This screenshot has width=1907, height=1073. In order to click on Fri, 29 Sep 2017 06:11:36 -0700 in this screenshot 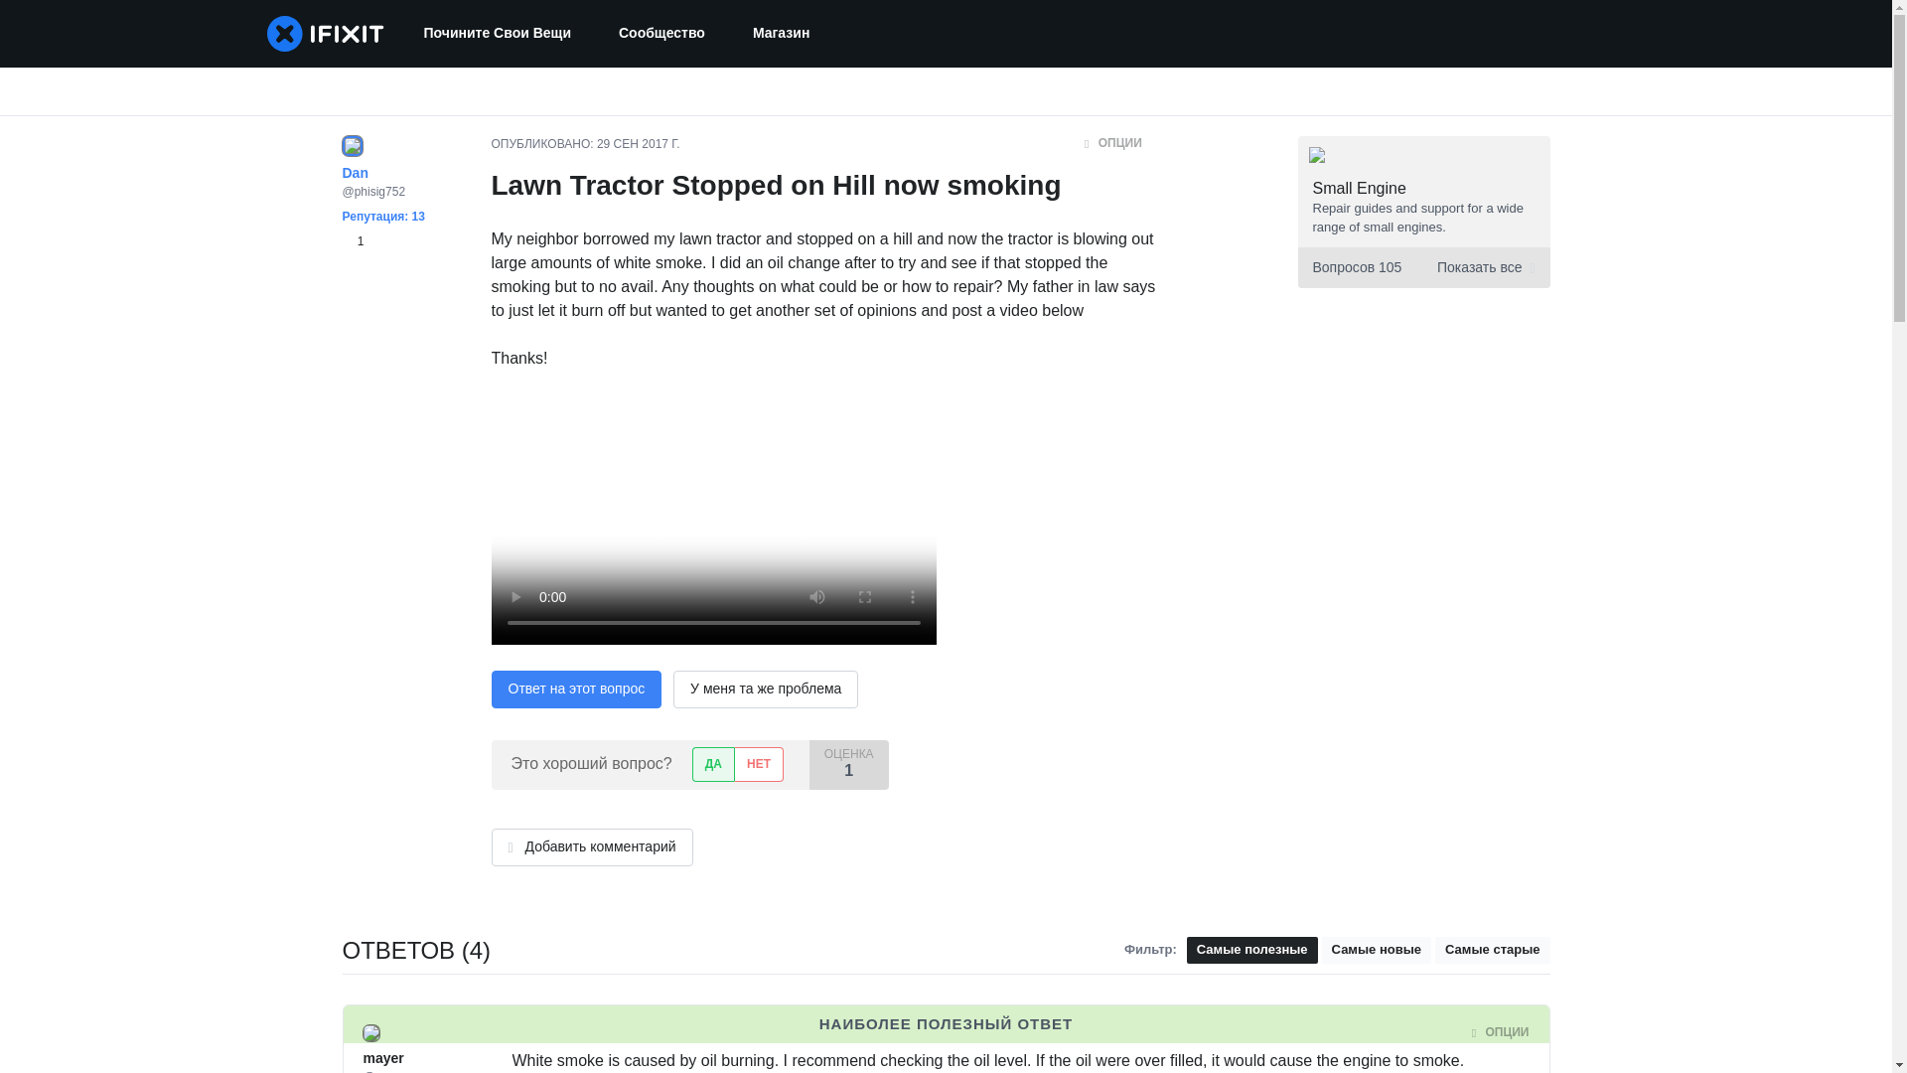, I will do `click(638, 144)`.